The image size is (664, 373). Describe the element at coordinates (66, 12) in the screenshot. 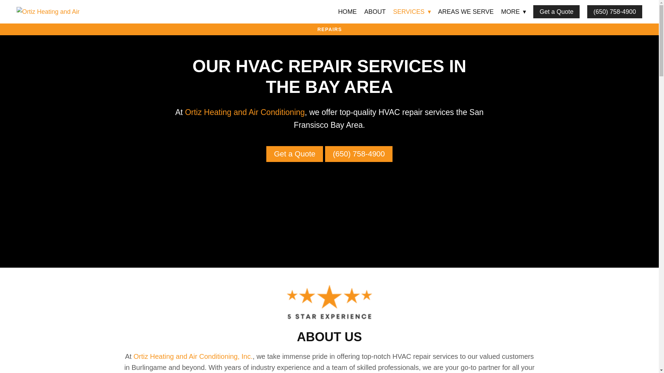

I see `Ortiz Heating and Air` at that location.